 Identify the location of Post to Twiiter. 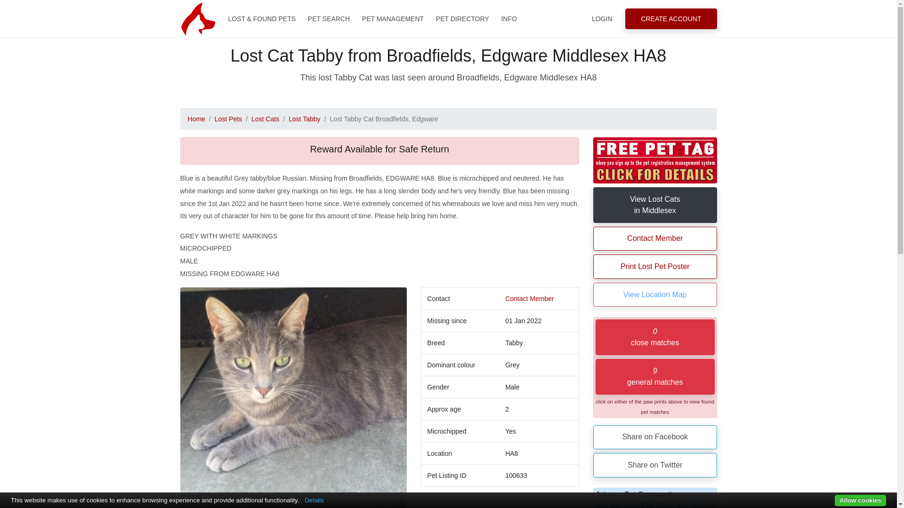
(654, 465).